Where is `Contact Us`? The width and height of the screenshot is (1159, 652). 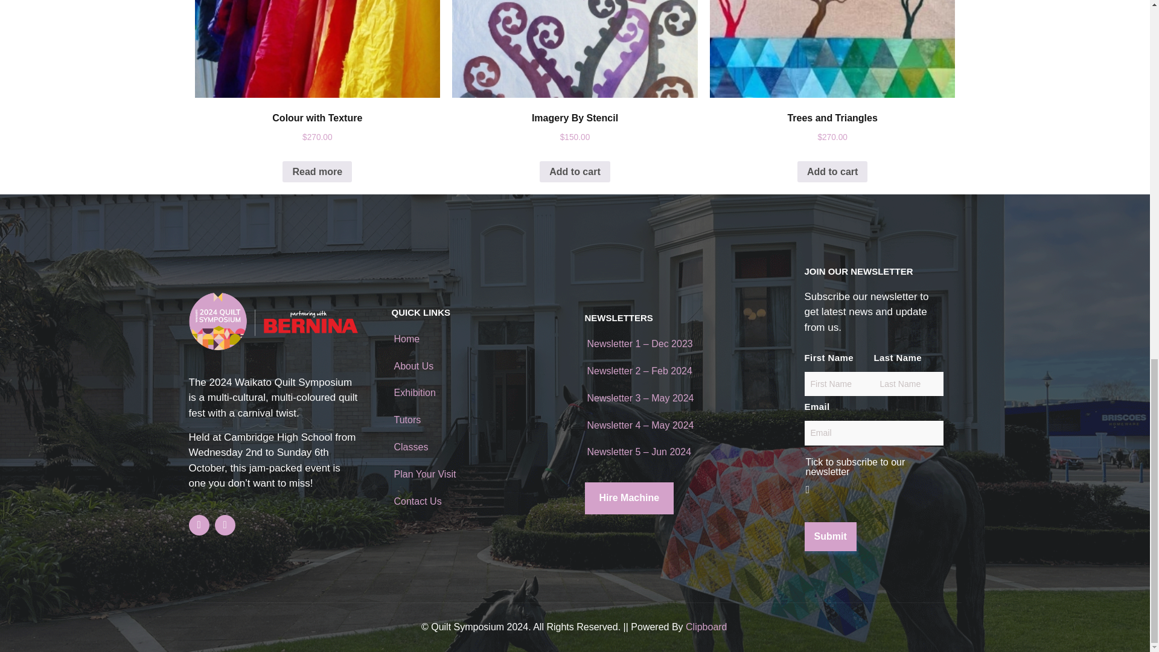 Contact Us is located at coordinates (418, 501).